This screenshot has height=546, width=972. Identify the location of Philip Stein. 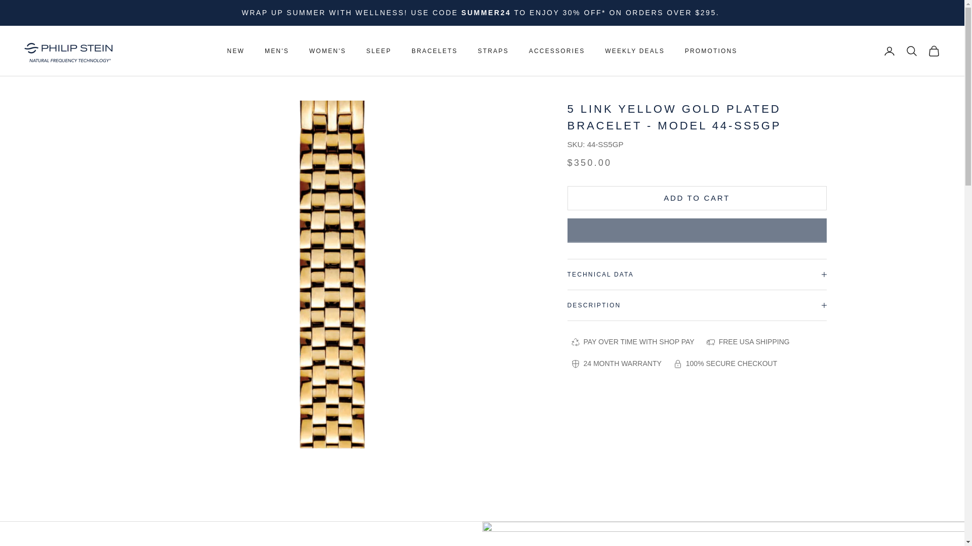
(68, 51).